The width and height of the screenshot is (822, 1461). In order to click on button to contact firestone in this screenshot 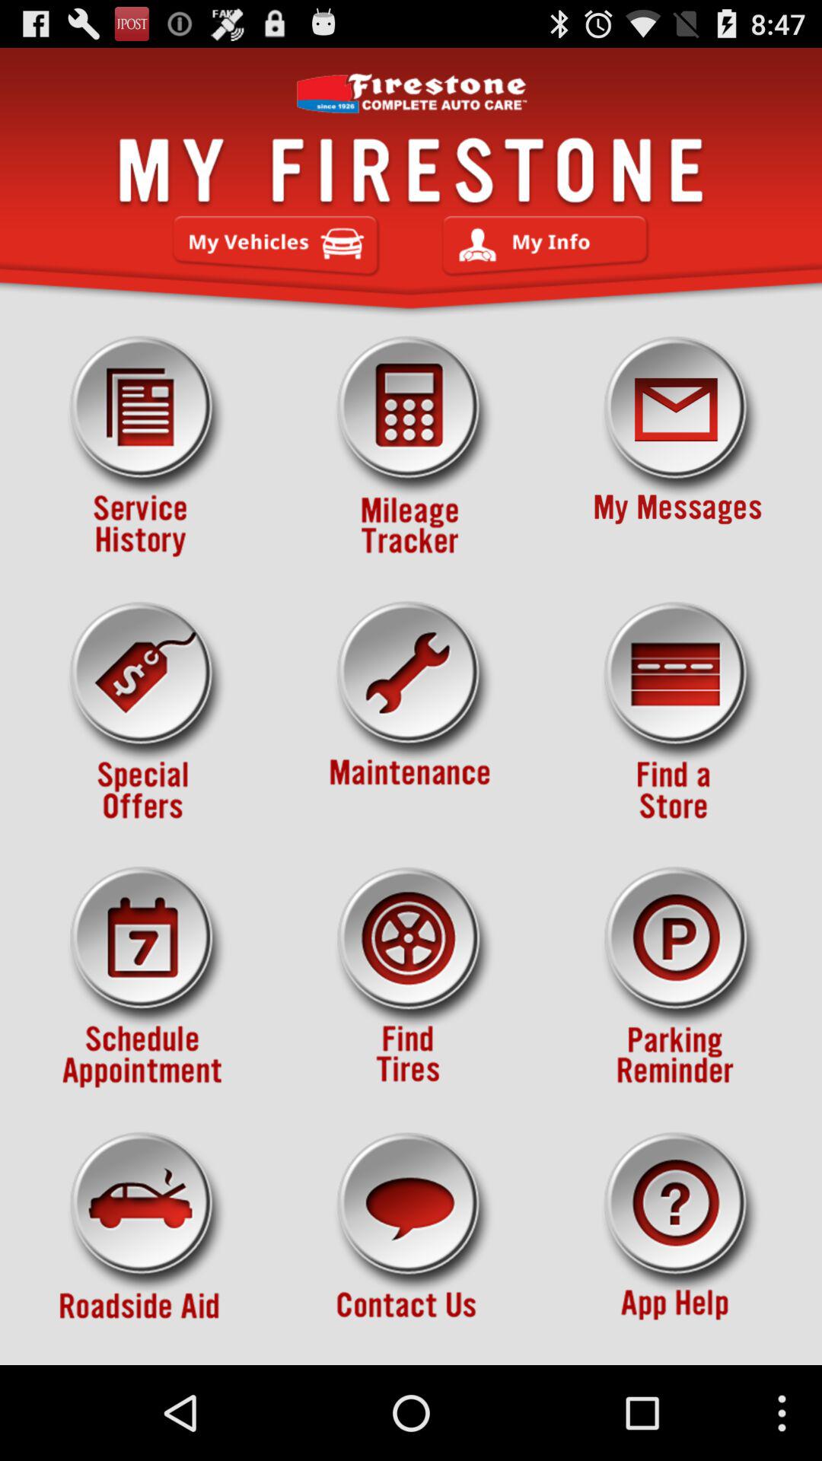, I will do `click(411, 1242)`.